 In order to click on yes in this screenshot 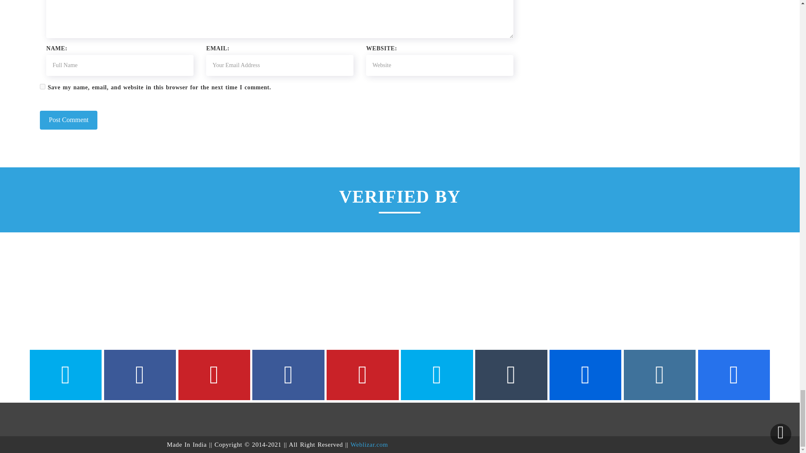, I will do `click(42, 86)`.